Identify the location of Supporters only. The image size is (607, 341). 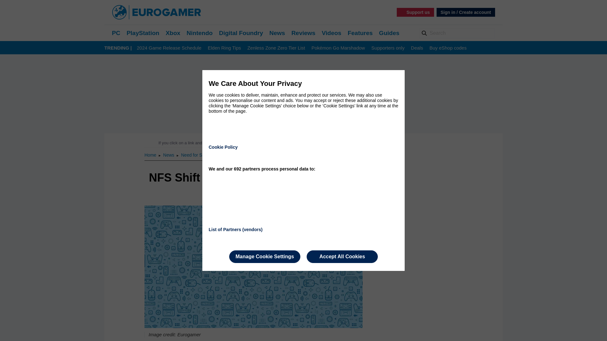
(388, 48).